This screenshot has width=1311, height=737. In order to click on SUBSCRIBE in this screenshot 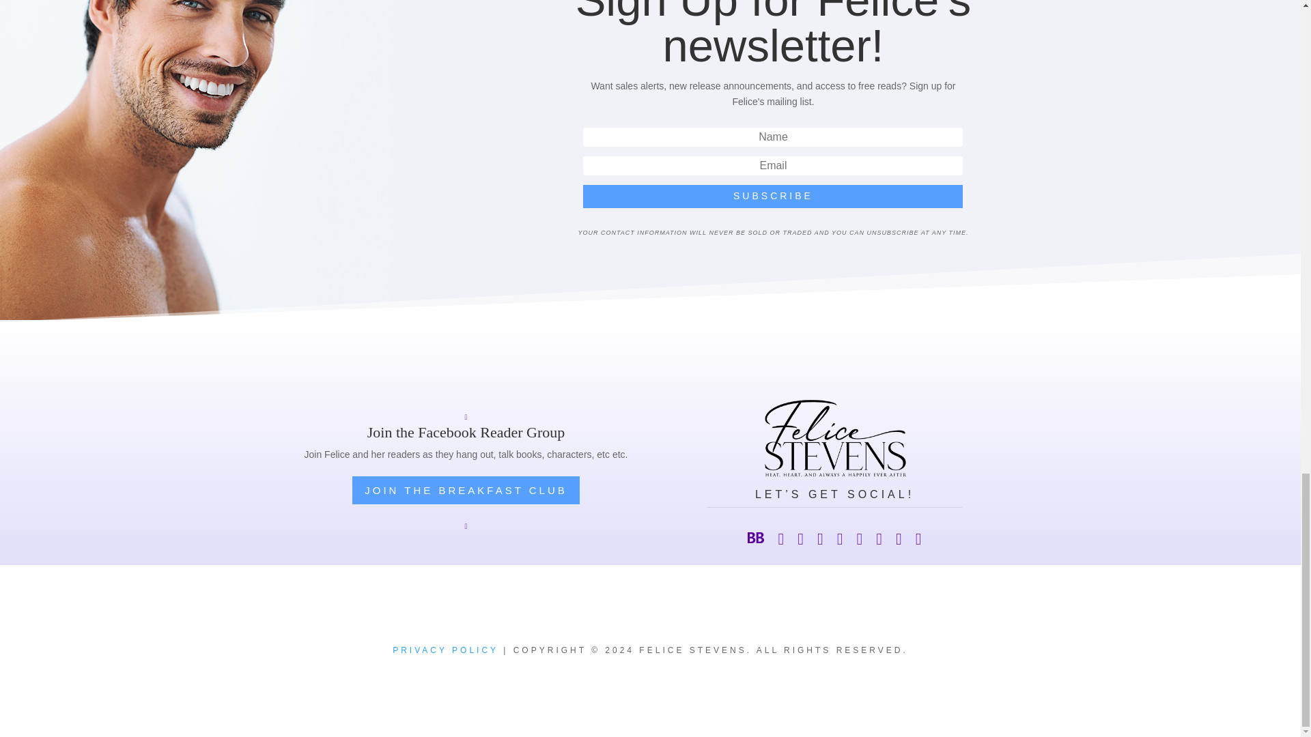, I will do `click(773, 197)`.